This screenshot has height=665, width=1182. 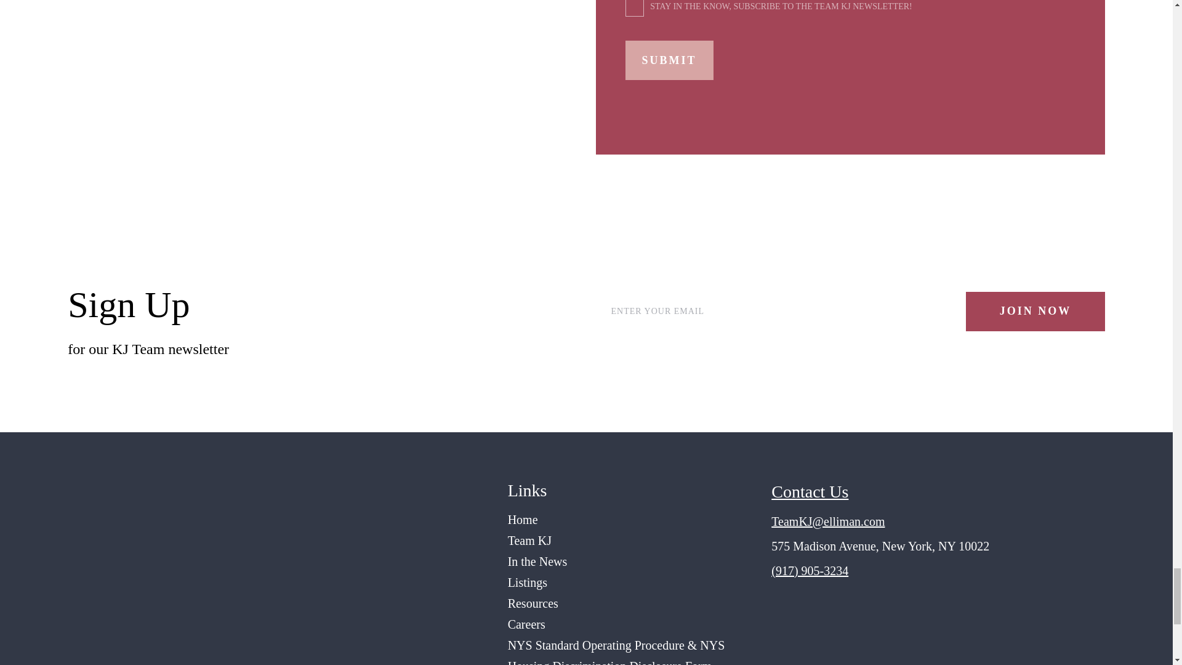 What do you see at coordinates (669, 60) in the screenshot?
I see `Submit` at bounding box center [669, 60].